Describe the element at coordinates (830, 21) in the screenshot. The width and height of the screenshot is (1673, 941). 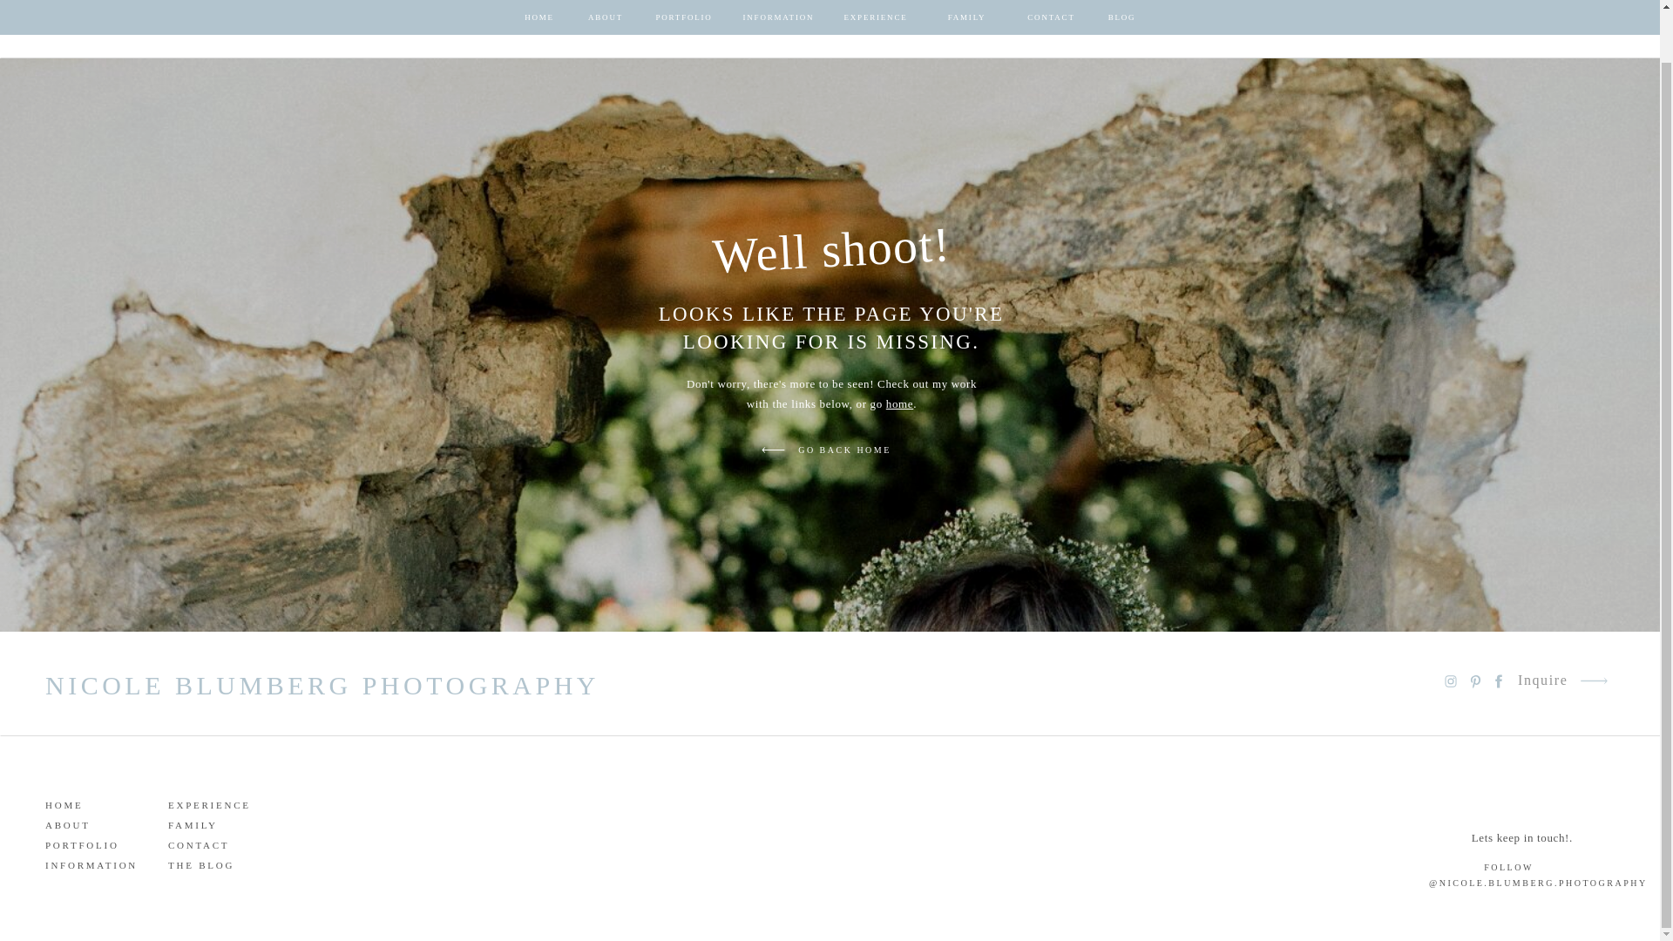
I see `NICOLE BLUMBERG PHOTOGRAPHY ` at that location.